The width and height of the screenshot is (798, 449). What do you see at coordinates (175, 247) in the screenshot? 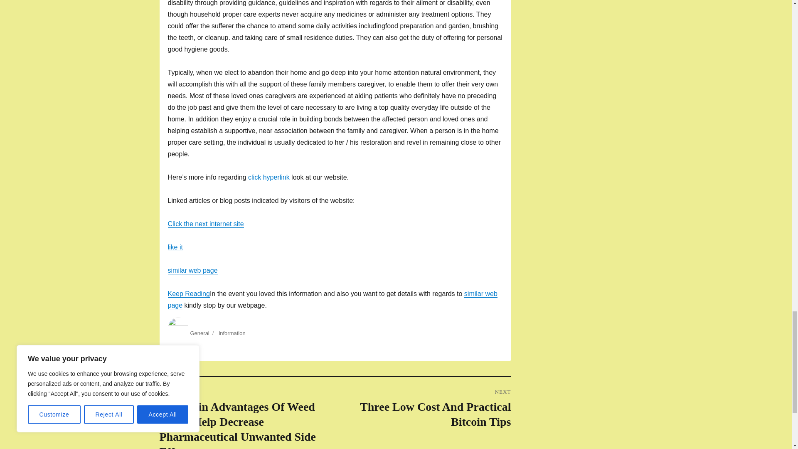
I see `like it` at bounding box center [175, 247].